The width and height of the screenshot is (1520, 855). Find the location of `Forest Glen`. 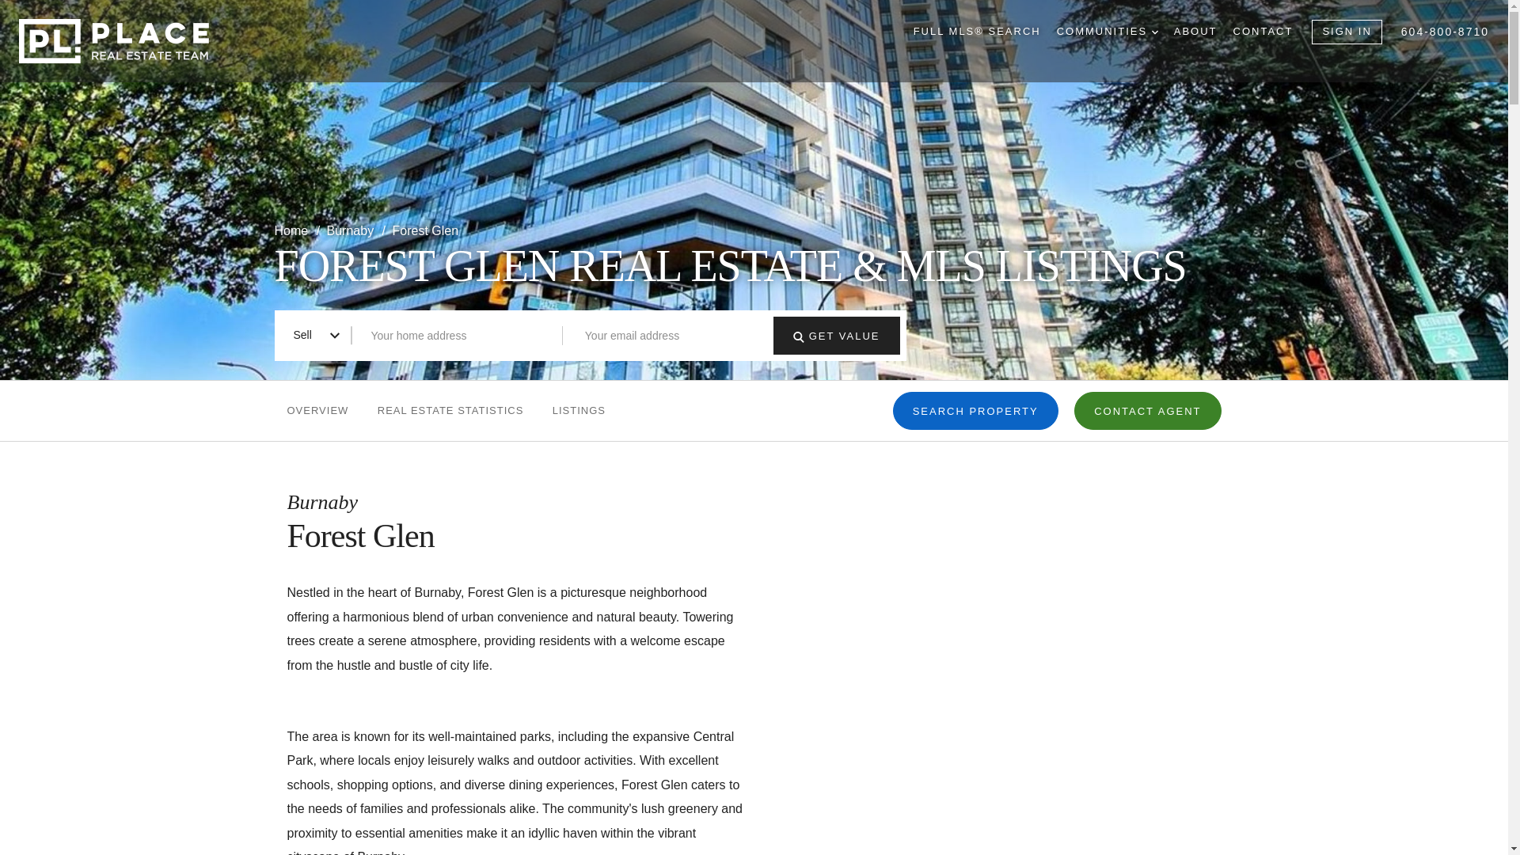

Forest Glen is located at coordinates (425, 230).